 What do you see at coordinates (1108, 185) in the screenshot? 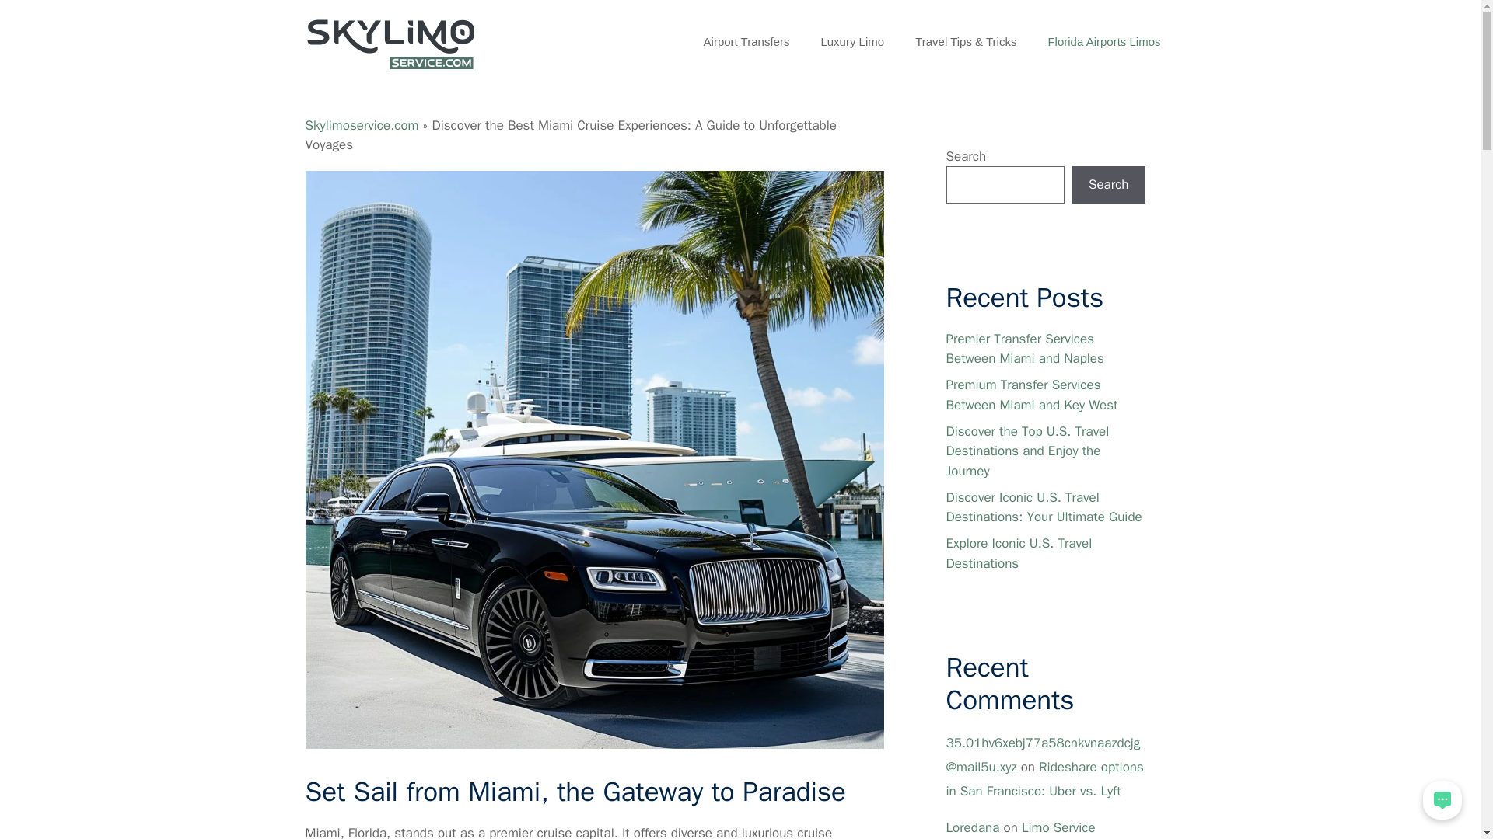
I see `Search` at bounding box center [1108, 185].